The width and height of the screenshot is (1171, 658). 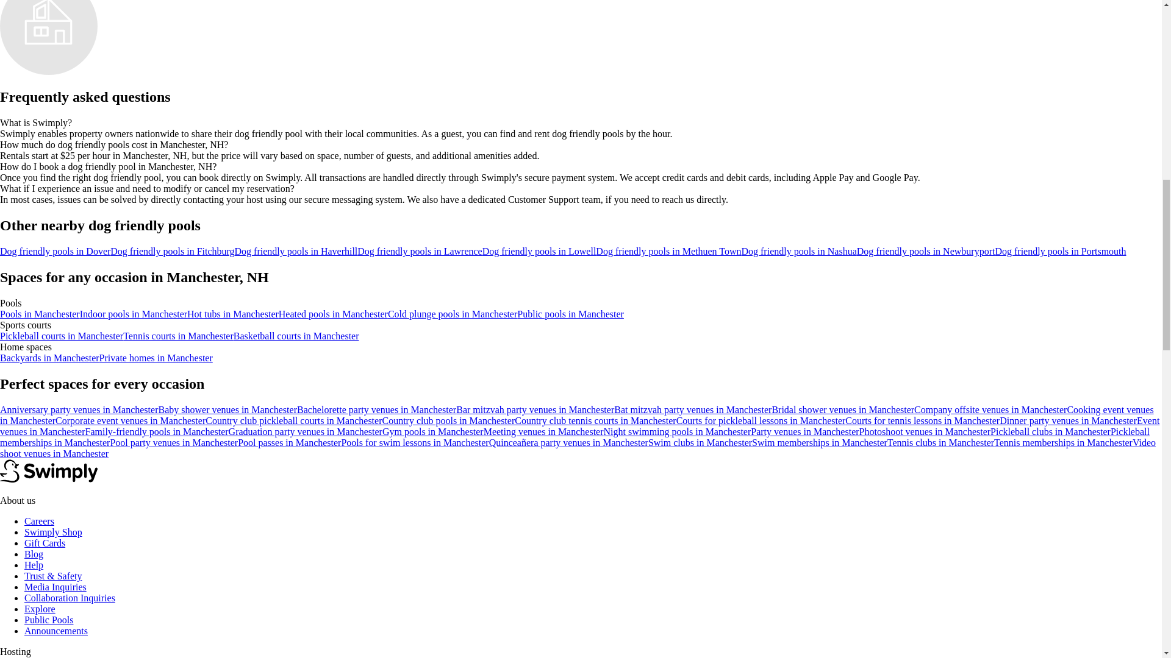 What do you see at coordinates (377, 409) in the screenshot?
I see `Bachelorette party venues in Manchester` at bounding box center [377, 409].